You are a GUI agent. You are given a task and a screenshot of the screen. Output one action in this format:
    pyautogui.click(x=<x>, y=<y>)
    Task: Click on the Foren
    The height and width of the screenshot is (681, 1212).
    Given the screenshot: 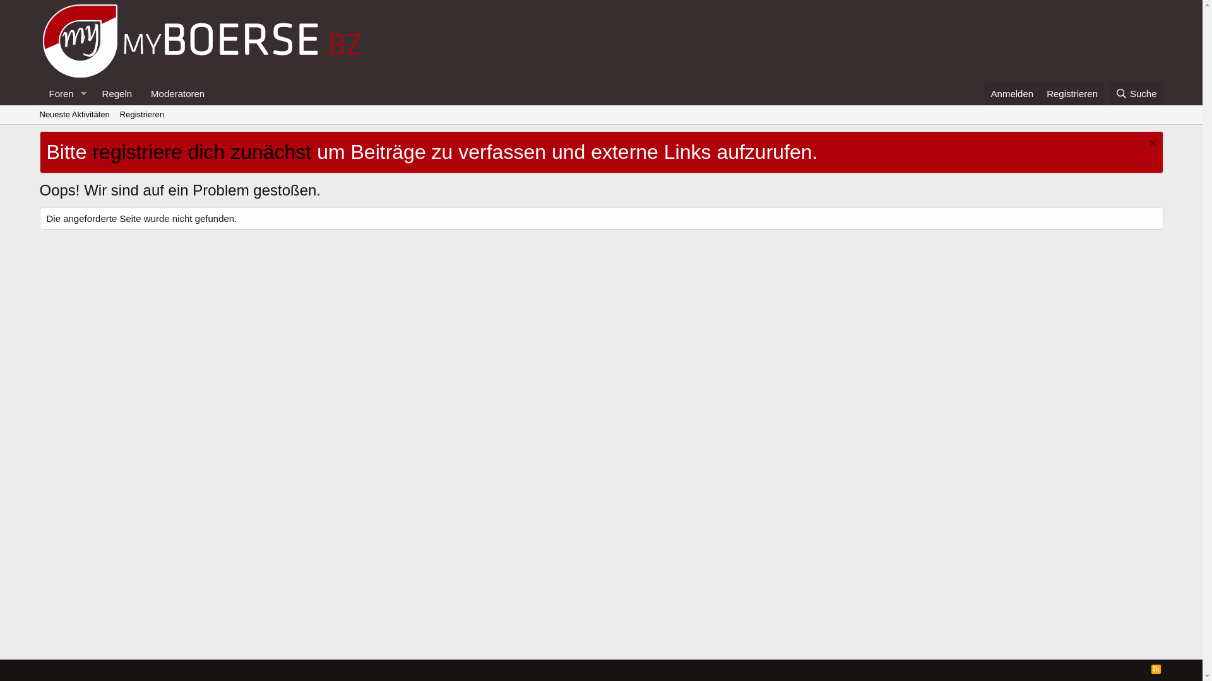 What is the action you would take?
    pyautogui.click(x=57, y=93)
    